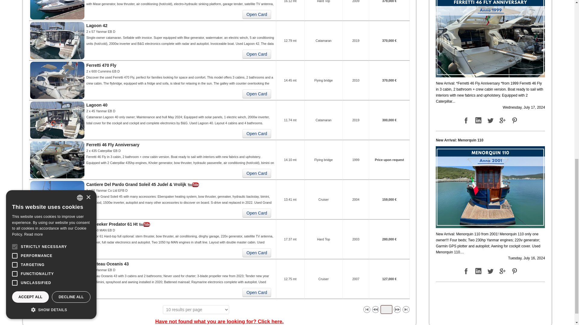 This screenshot has height=325, width=579. Describe the element at coordinates (490, 36) in the screenshot. I see `New Arrival: Ferretti 46 Fly Anniversary` at that location.